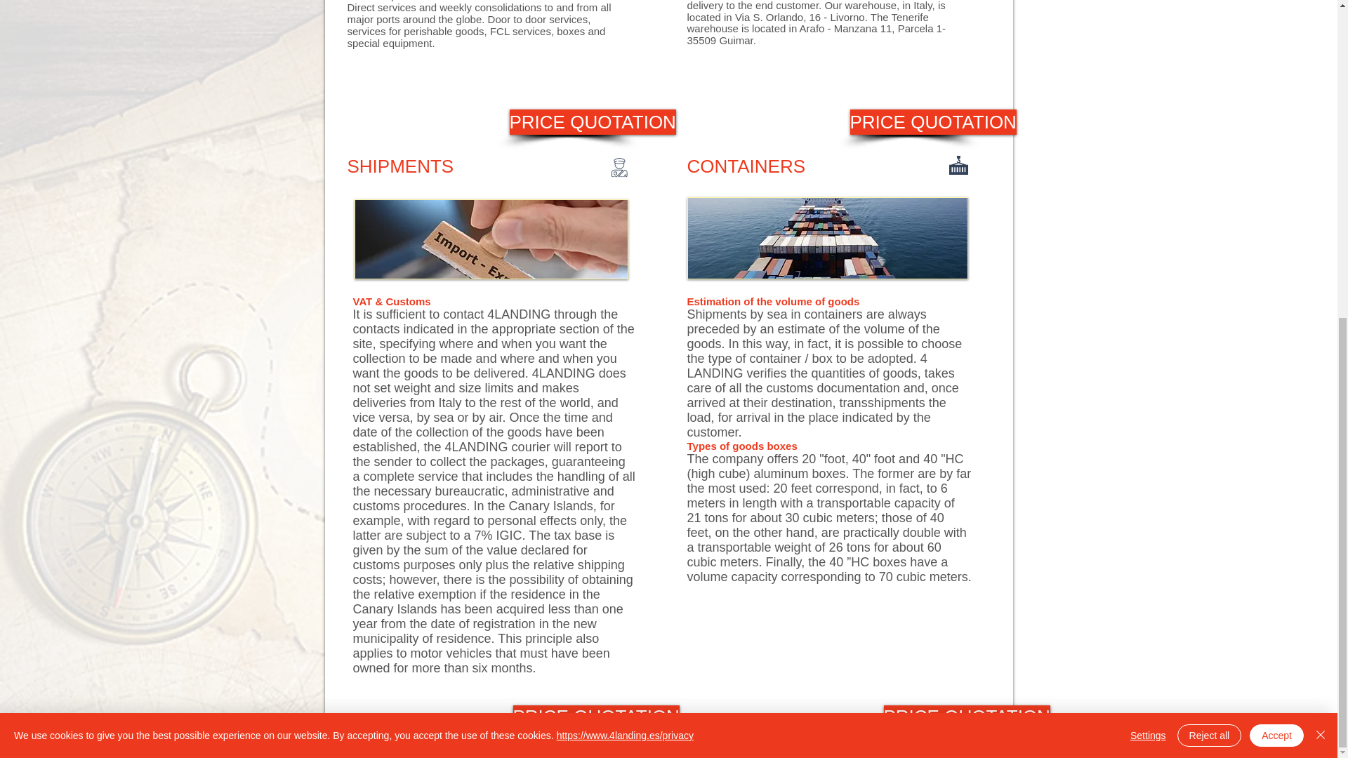 The width and height of the screenshot is (1348, 758). I want to click on Accept, so click(1276, 194).